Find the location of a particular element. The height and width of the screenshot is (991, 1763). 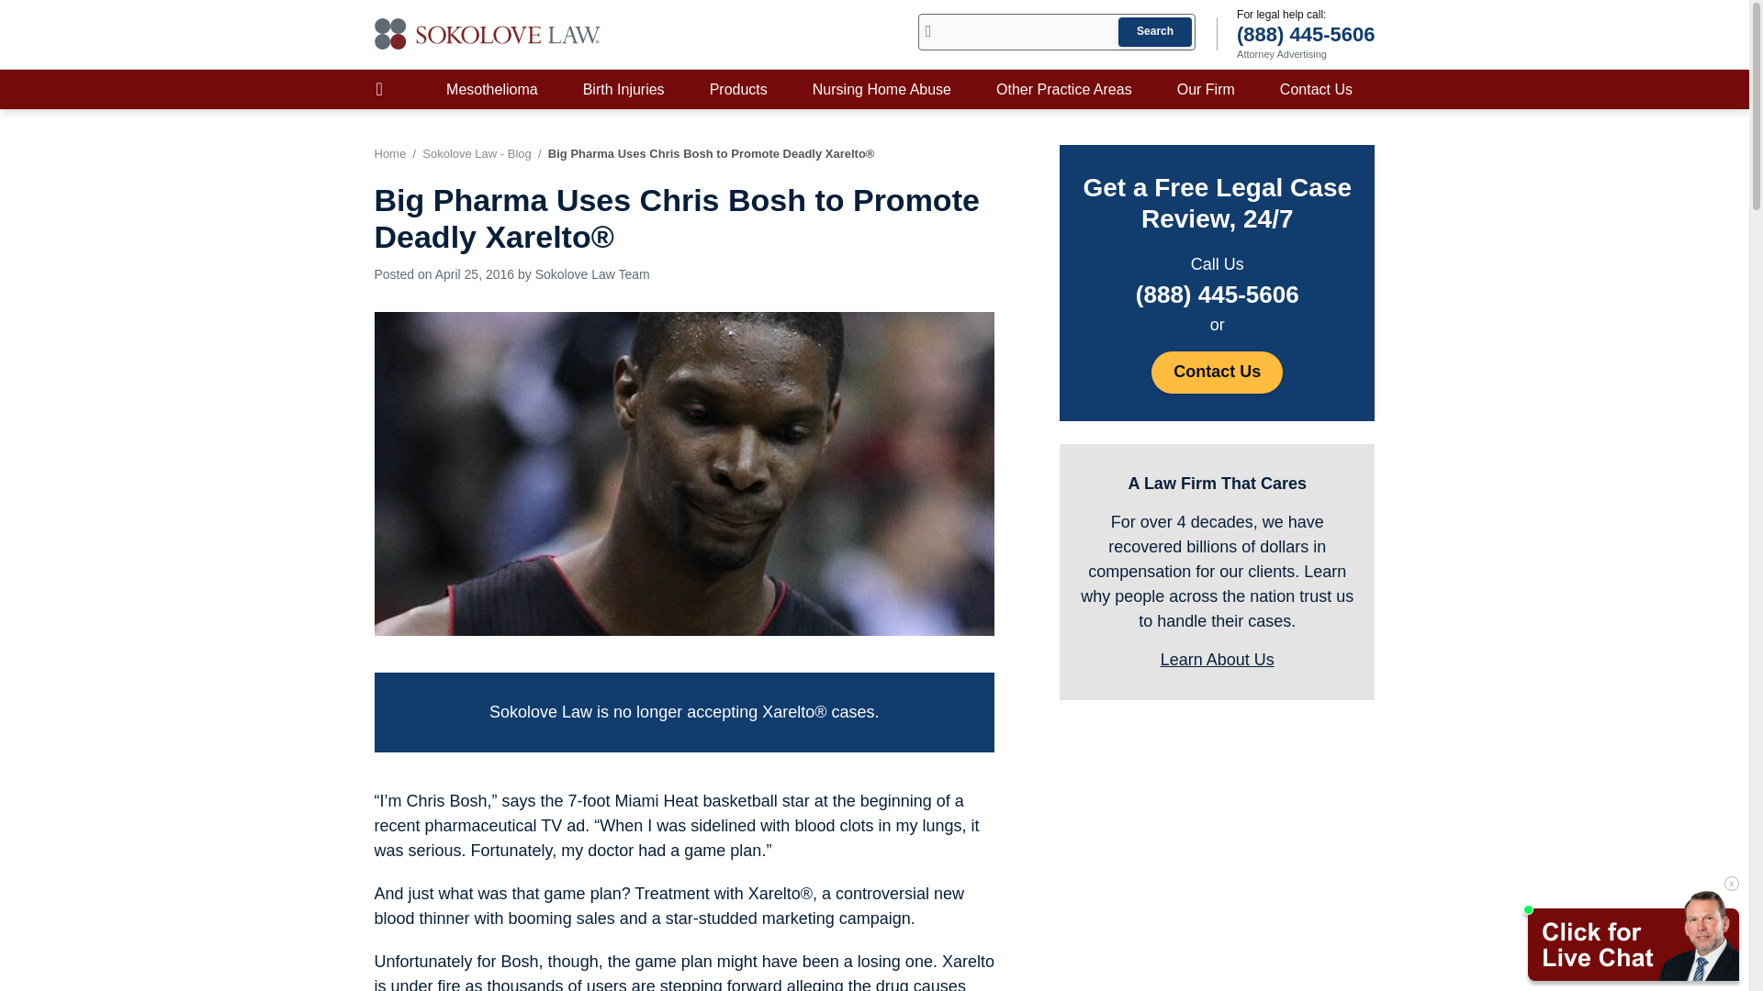

Search SokoloveLaw.com is located at coordinates (1056, 32).